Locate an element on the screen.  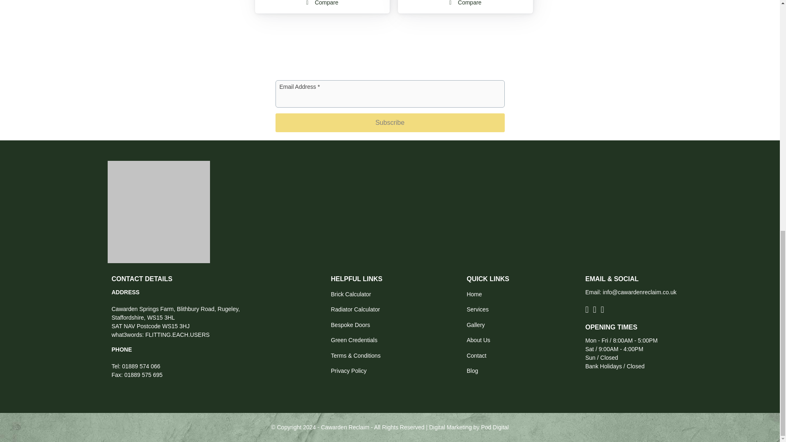
More information on Pod Digital is located at coordinates (495, 427).